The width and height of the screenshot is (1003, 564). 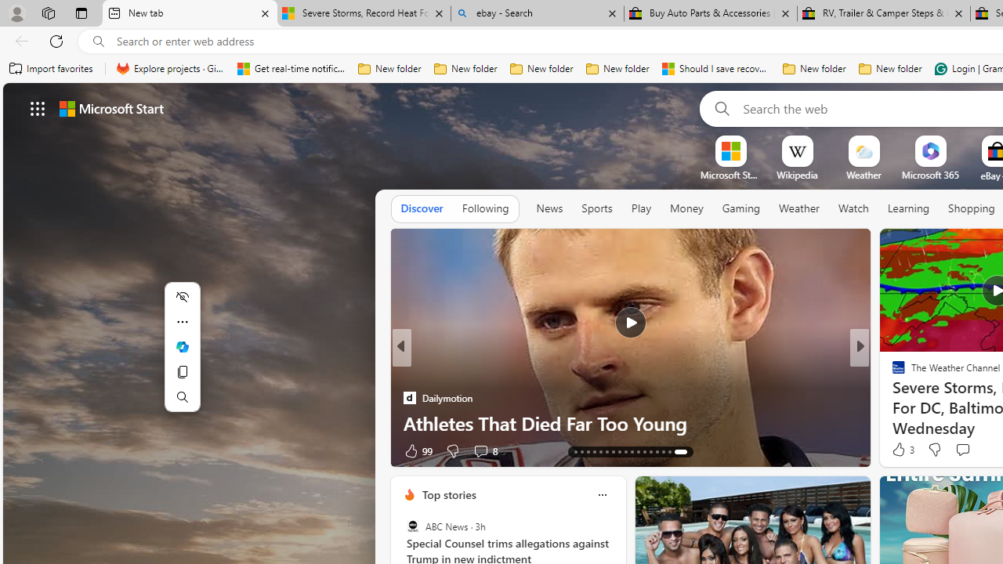 What do you see at coordinates (892, 373) in the screenshot?
I see `NBC News` at bounding box center [892, 373].